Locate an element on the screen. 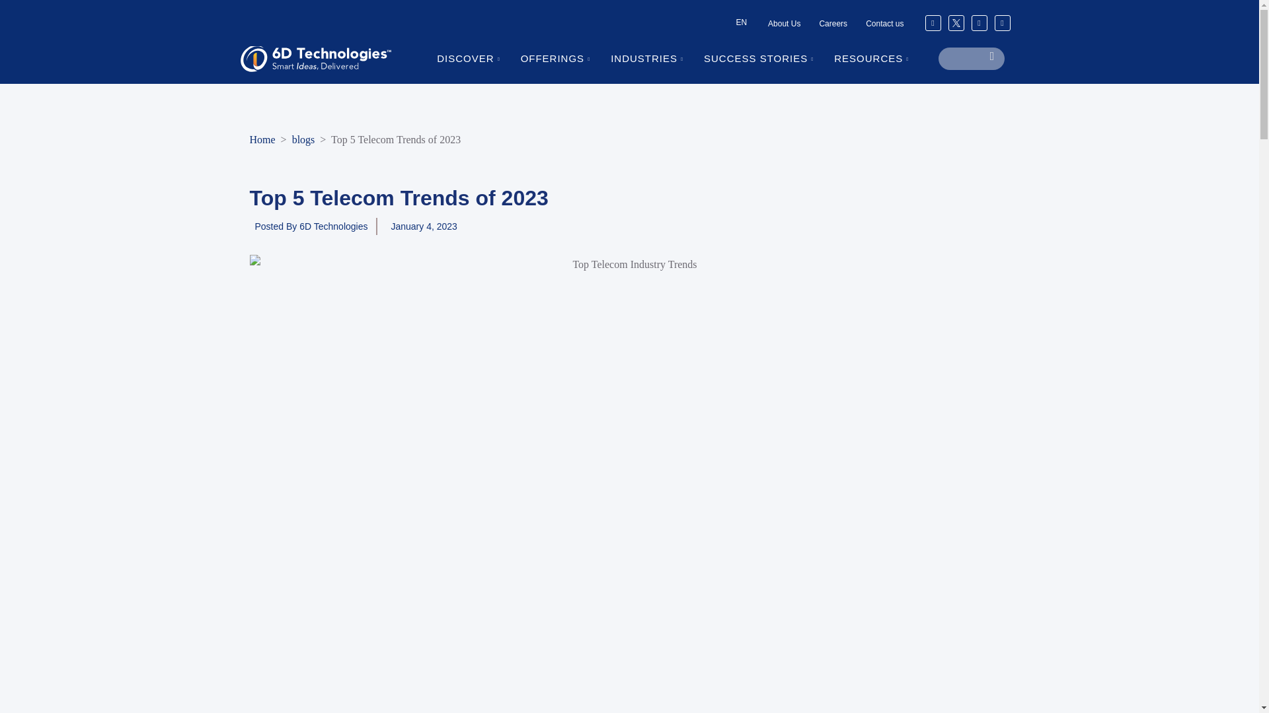 Image resolution: width=1269 pixels, height=713 pixels. About Us is located at coordinates (784, 24).